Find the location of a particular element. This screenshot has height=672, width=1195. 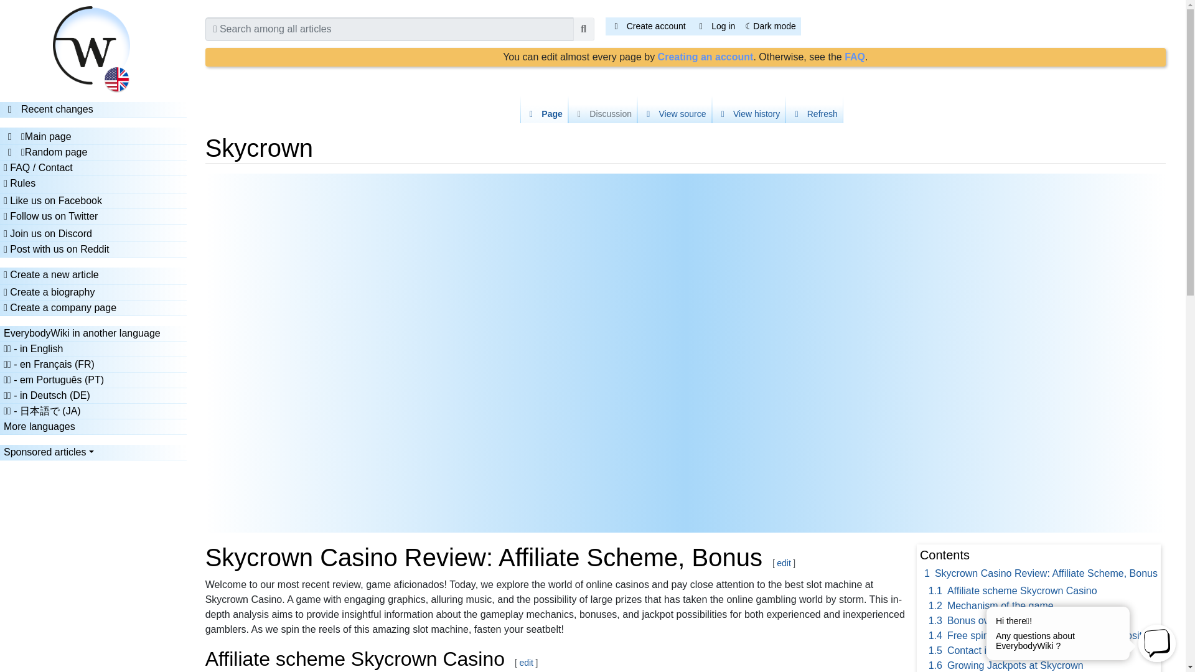

Special:CreateAccount is located at coordinates (706, 57).